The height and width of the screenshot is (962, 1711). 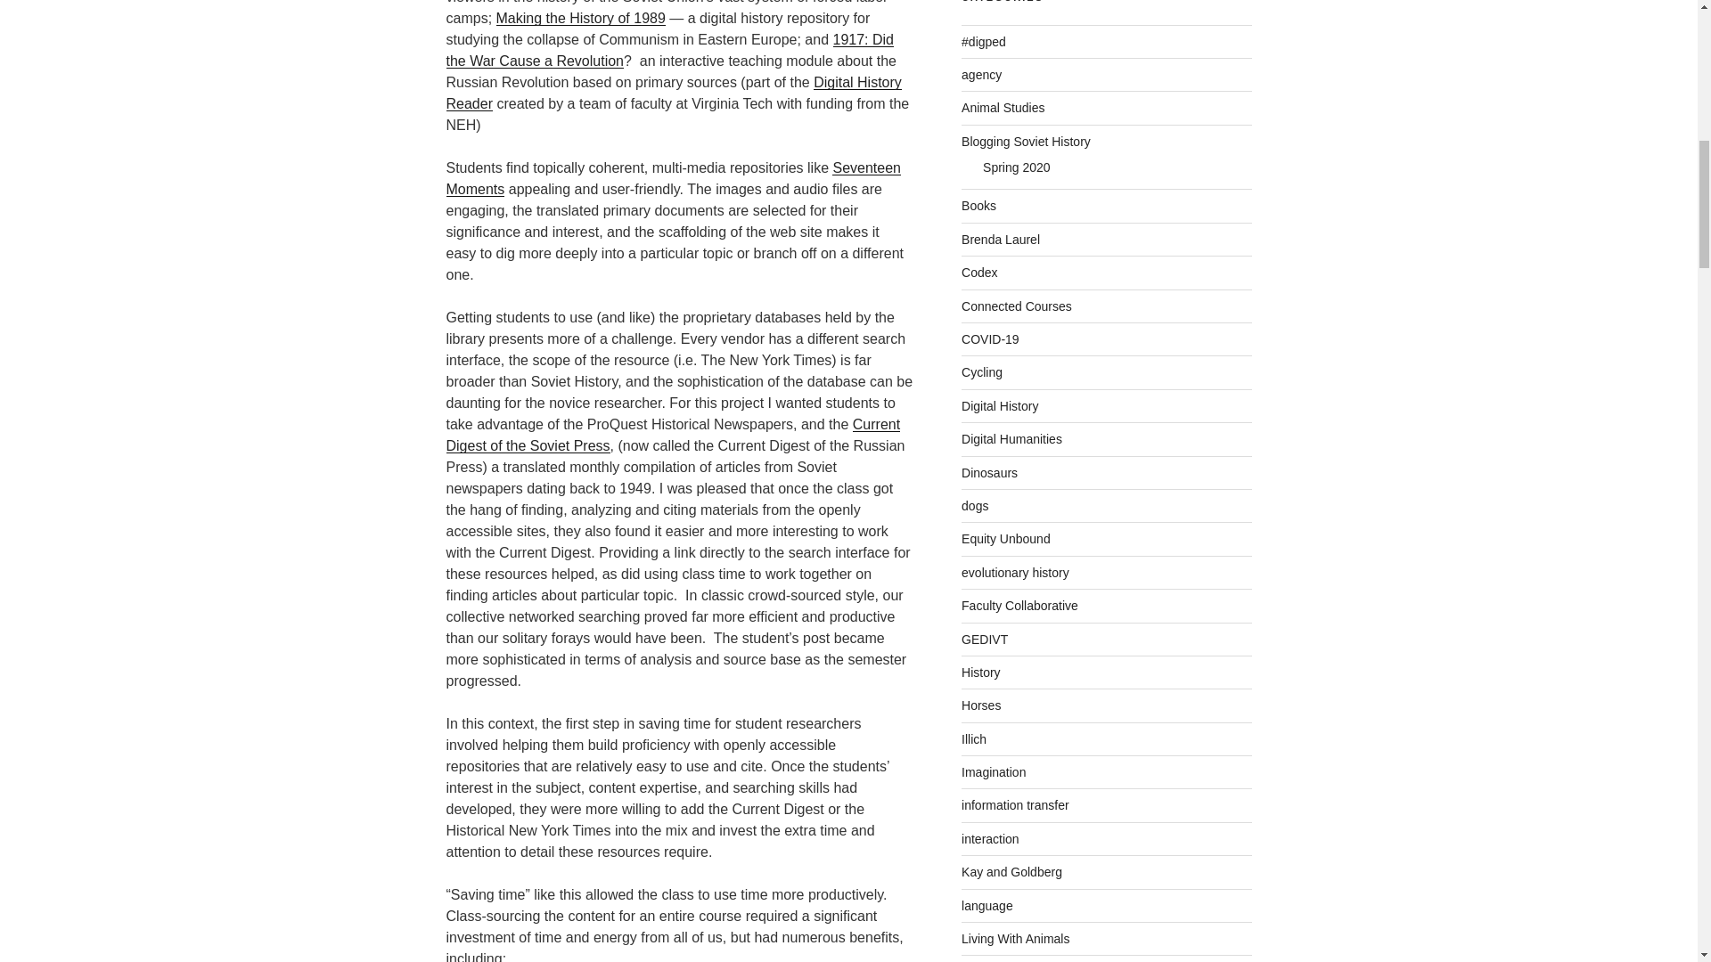 What do you see at coordinates (673, 178) in the screenshot?
I see `Seventeen Moments in Soviet History` at bounding box center [673, 178].